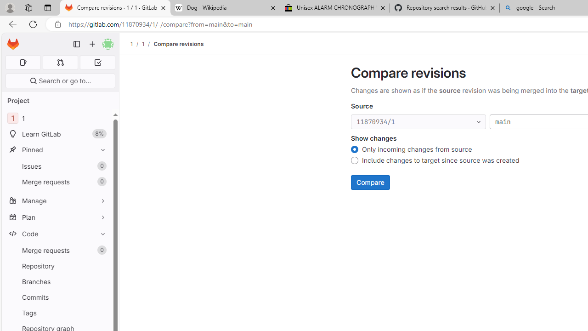  What do you see at coordinates (101, 297) in the screenshot?
I see `Pin Commits` at bounding box center [101, 297].